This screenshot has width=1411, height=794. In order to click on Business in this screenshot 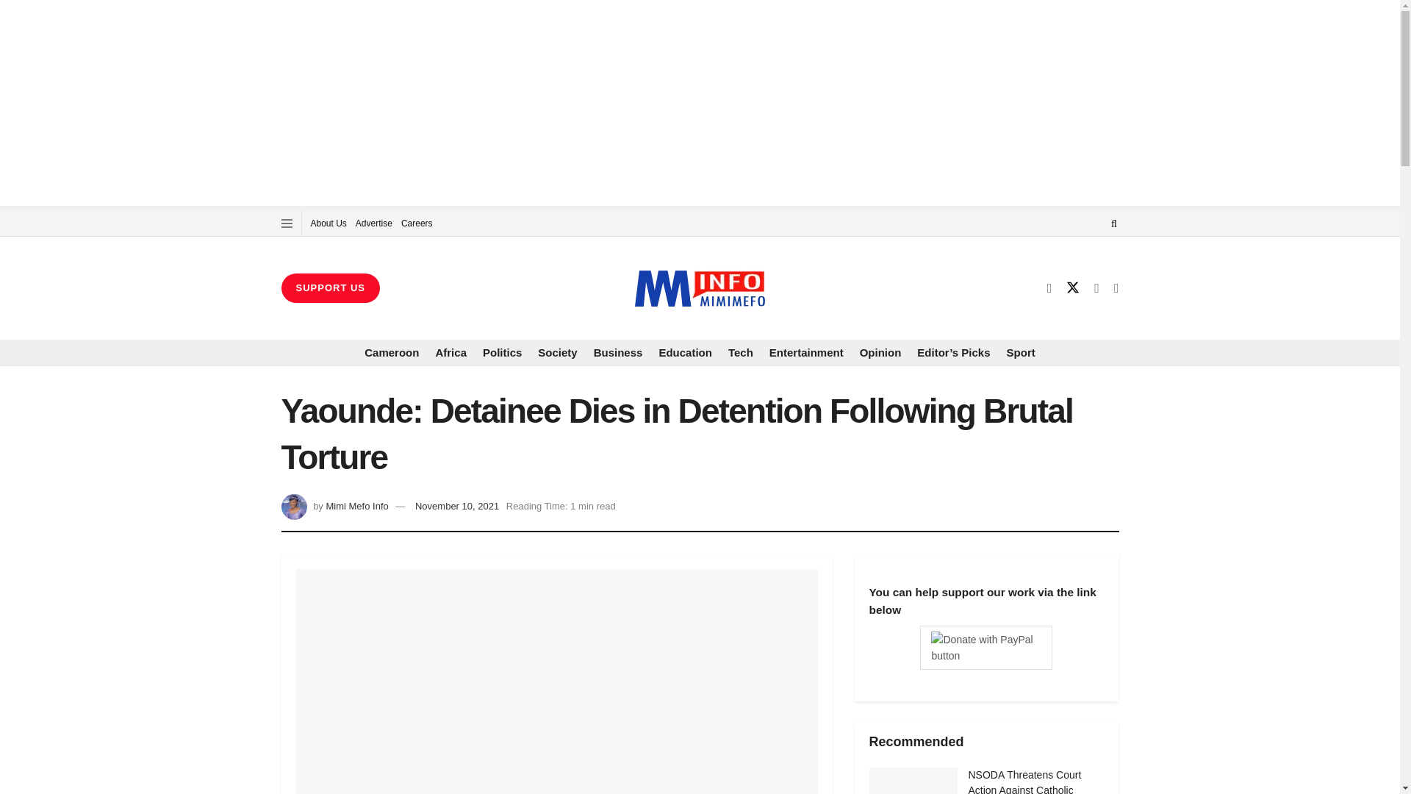, I will do `click(619, 353)`.